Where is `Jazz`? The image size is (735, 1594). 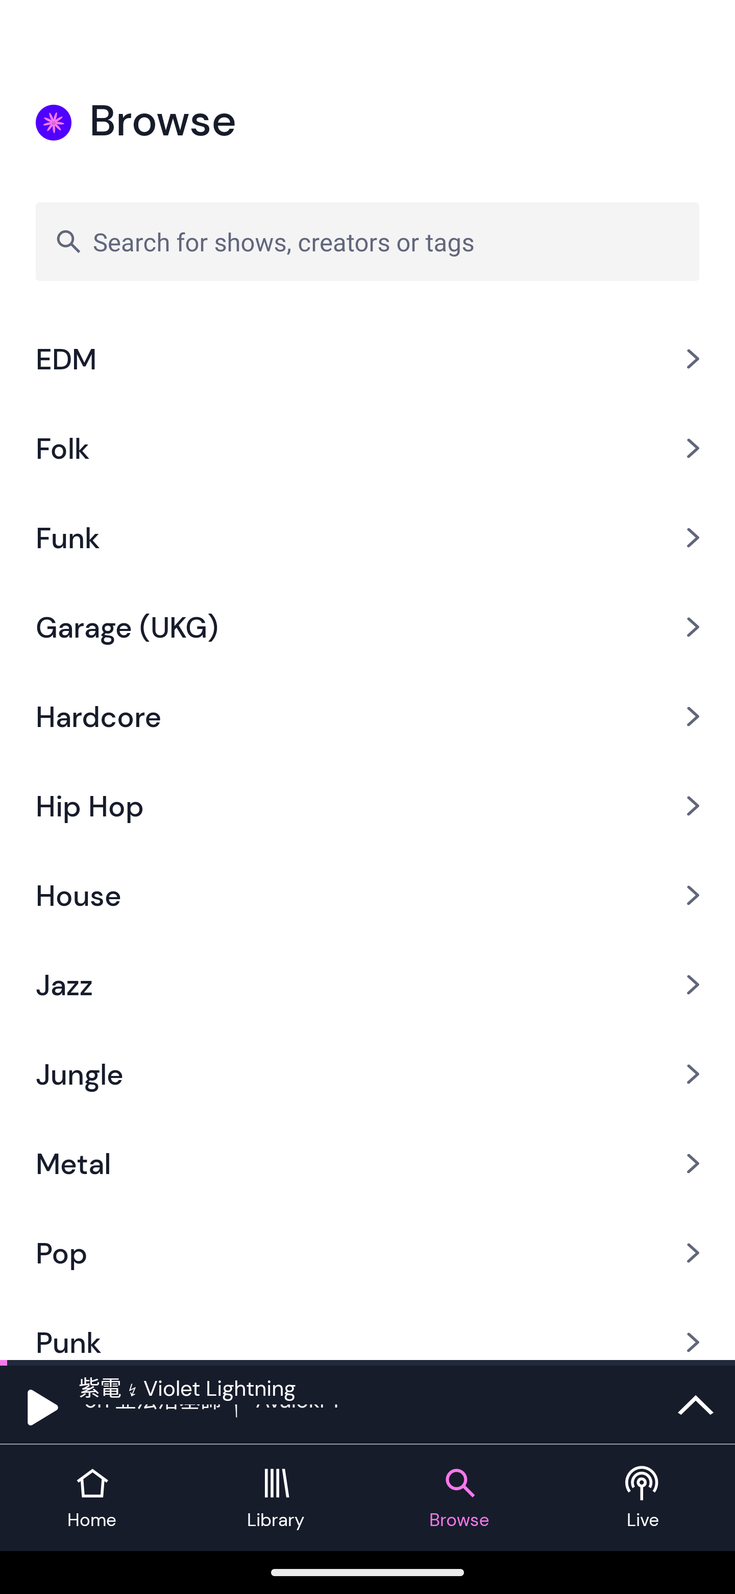
Jazz is located at coordinates (367, 985).